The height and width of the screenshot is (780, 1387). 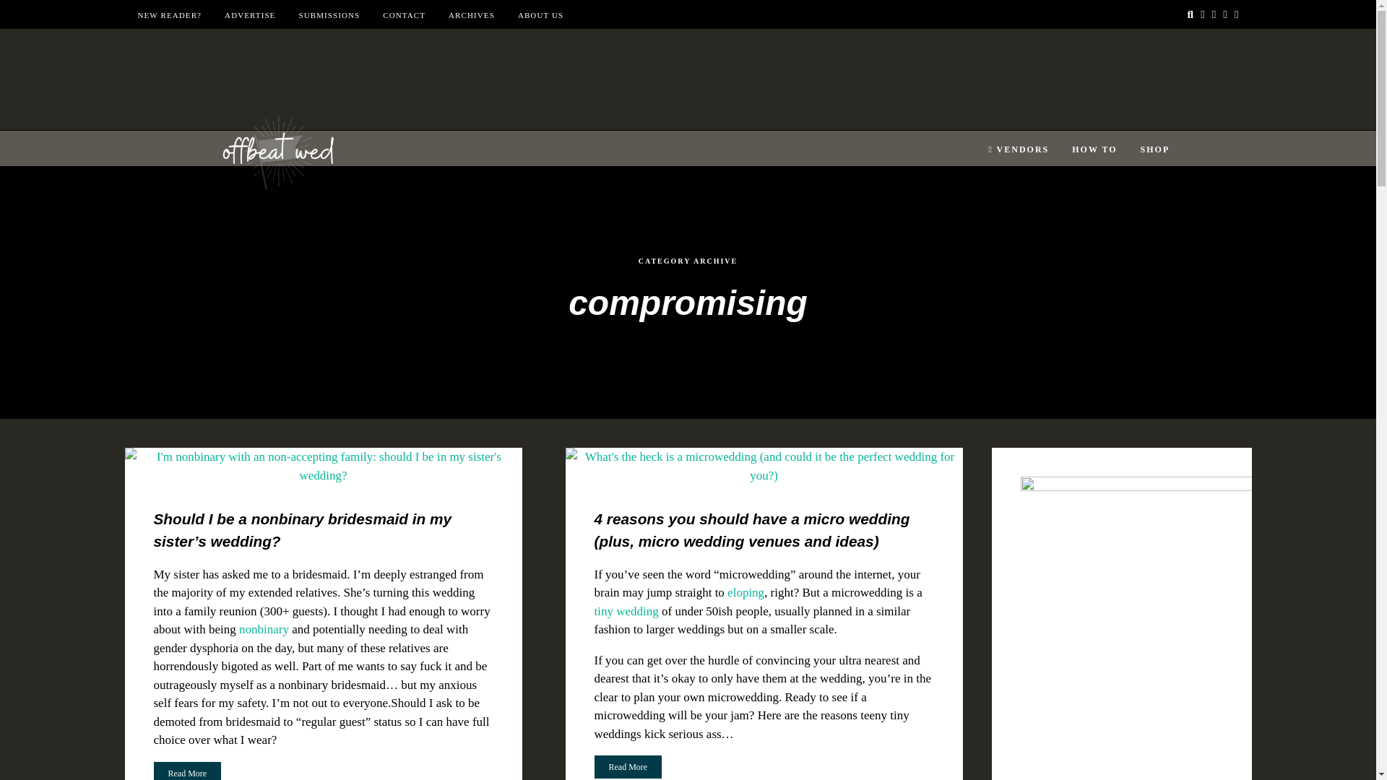 I want to click on nonbinary, so click(x=263, y=629).